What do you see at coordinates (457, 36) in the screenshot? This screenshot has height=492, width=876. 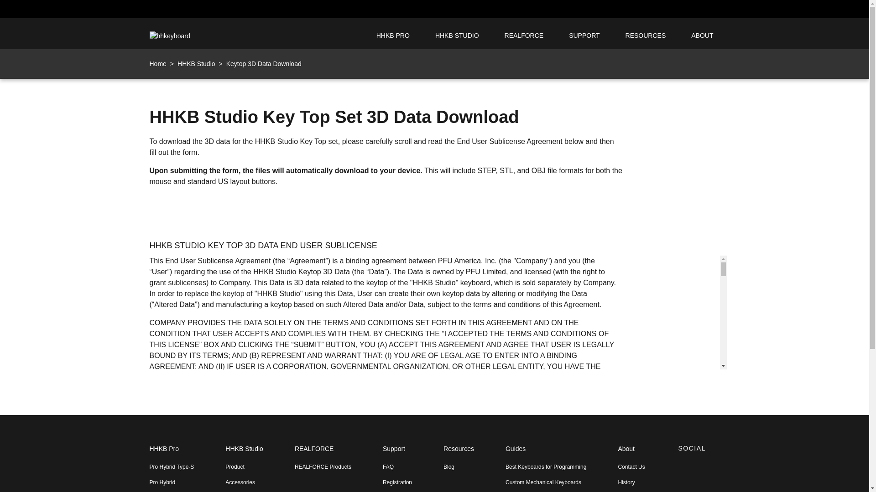 I see `HHKB STUDIO` at bounding box center [457, 36].